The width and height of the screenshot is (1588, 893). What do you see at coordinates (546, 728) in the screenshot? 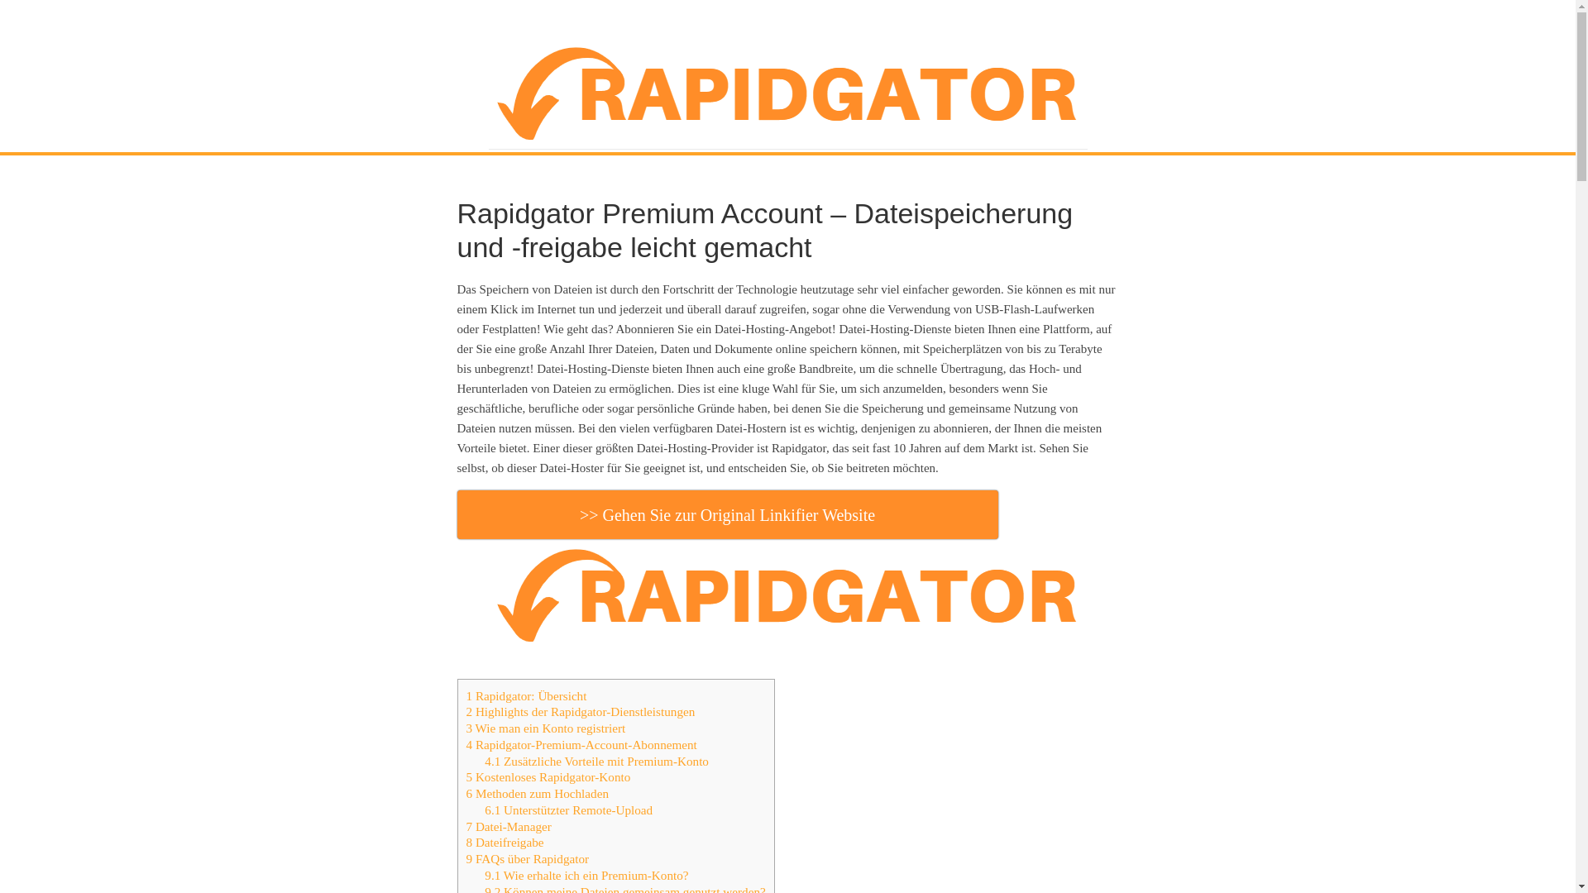
I see `3 Wie man ein Konto registriert` at bounding box center [546, 728].